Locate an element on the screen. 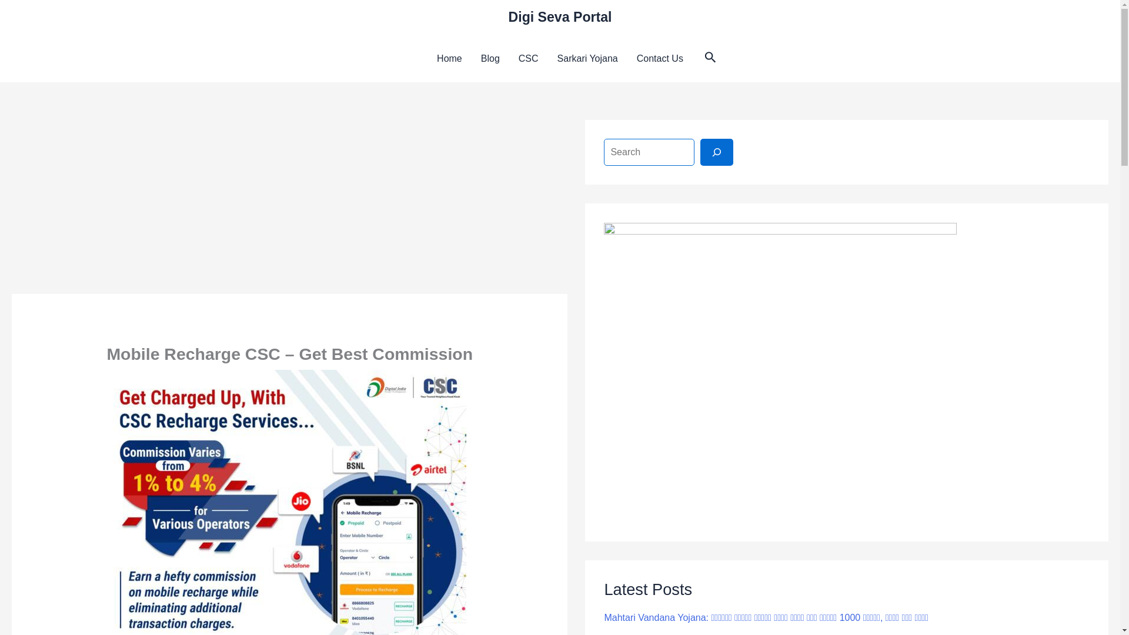 The height and width of the screenshot is (635, 1129). Contact Us is located at coordinates (660, 59).